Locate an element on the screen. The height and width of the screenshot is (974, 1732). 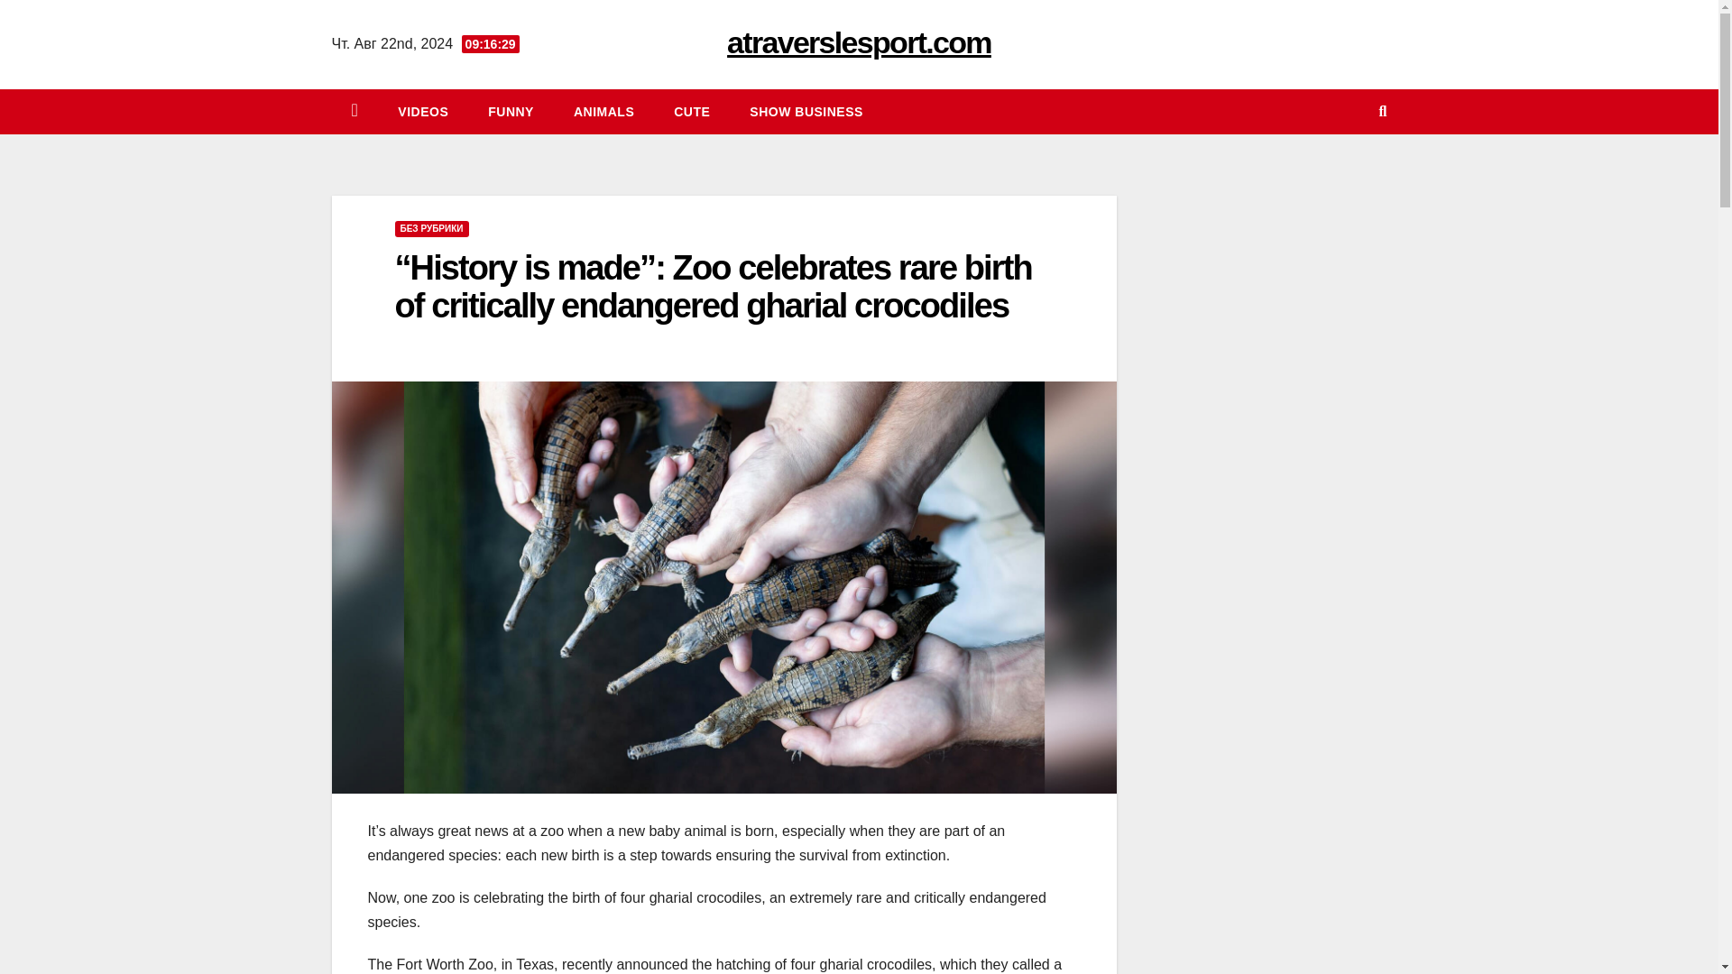
CUTE is located at coordinates (691, 112).